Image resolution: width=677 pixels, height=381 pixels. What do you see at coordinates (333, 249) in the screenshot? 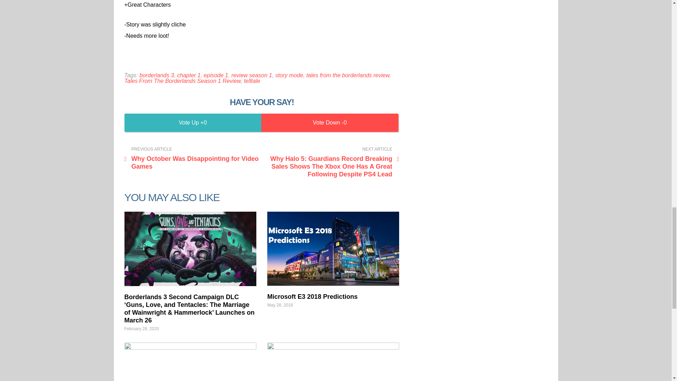
I see `Microsoft E3 2018 Predictions` at bounding box center [333, 249].